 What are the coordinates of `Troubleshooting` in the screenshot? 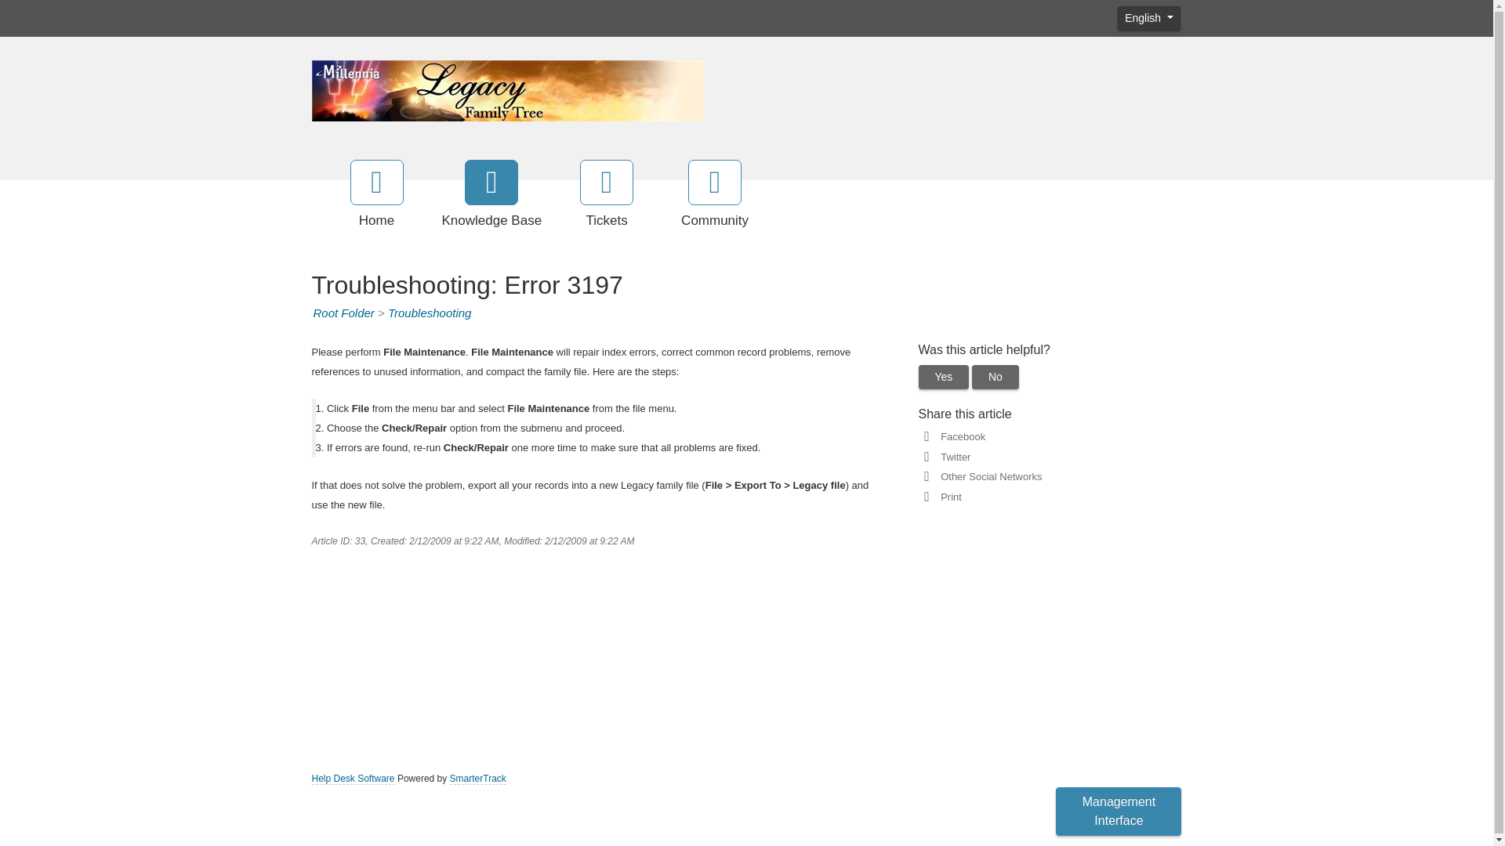 It's located at (430, 313).